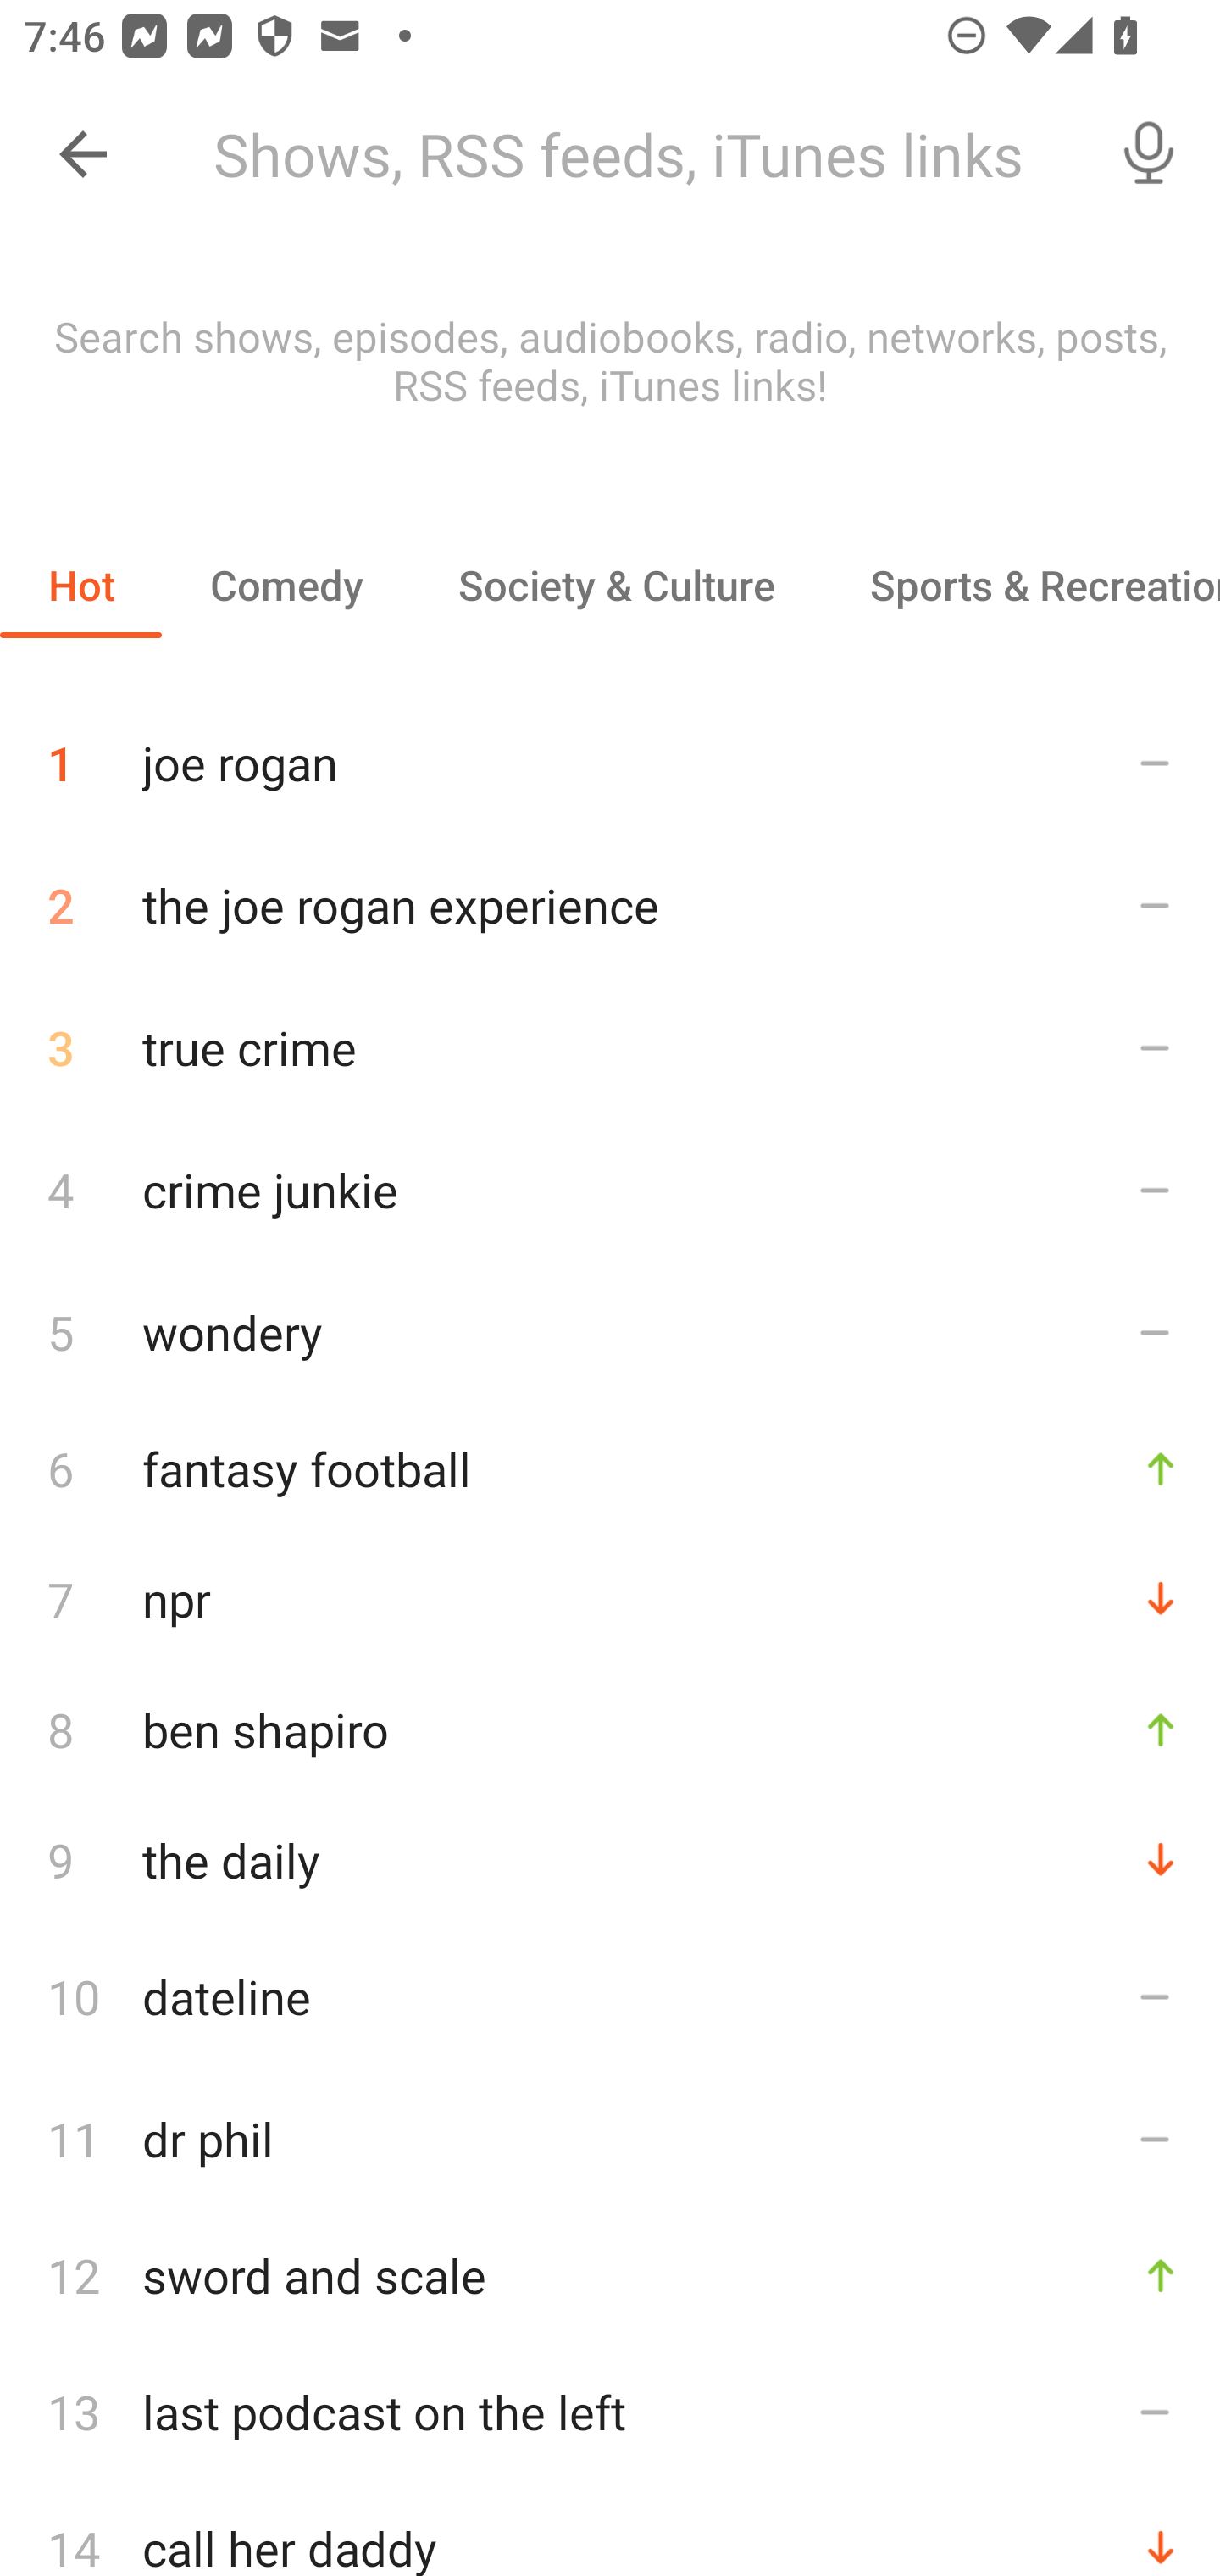  What do you see at coordinates (610, 1468) in the screenshot?
I see `6 fantasy football` at bounding box center [610, 1468].